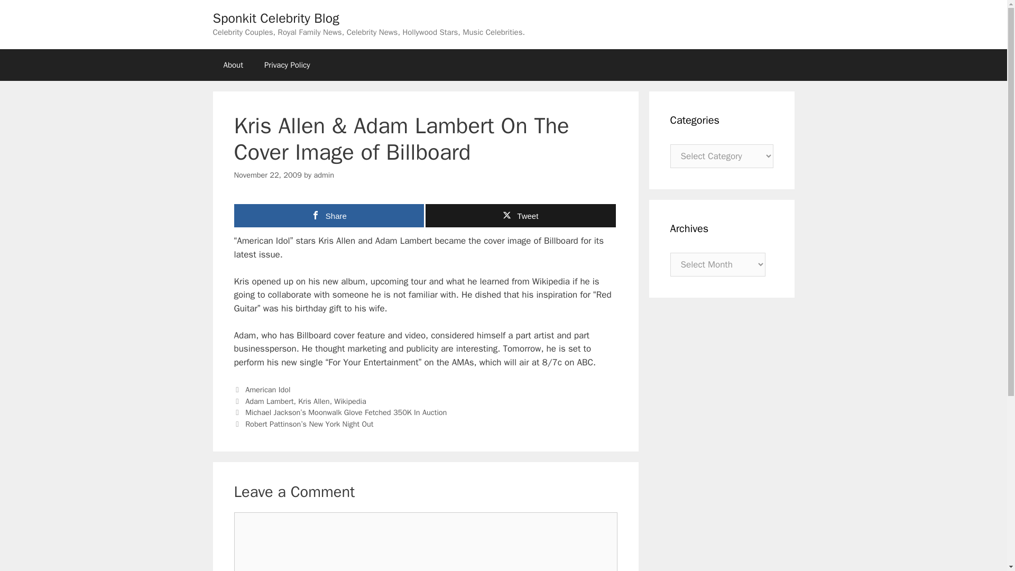 This screenshot has height=571, width=1015. Describe the element at coordinates (324, 174) in the screenshot. I see `View all posts by admin` at that location.